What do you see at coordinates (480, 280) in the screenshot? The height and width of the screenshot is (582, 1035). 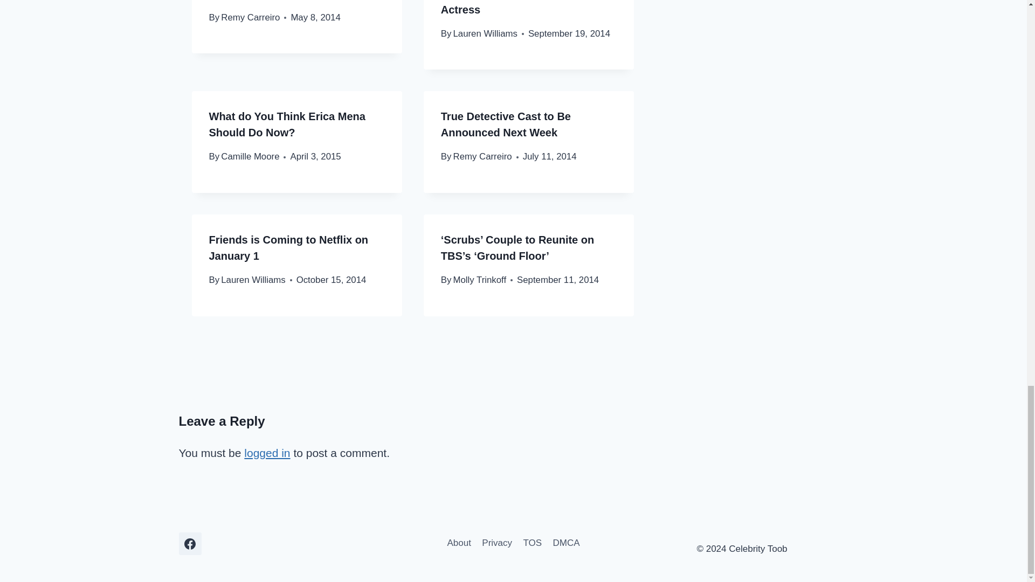 I see `Molly Trinkoff` at bounding box center [480, 280].